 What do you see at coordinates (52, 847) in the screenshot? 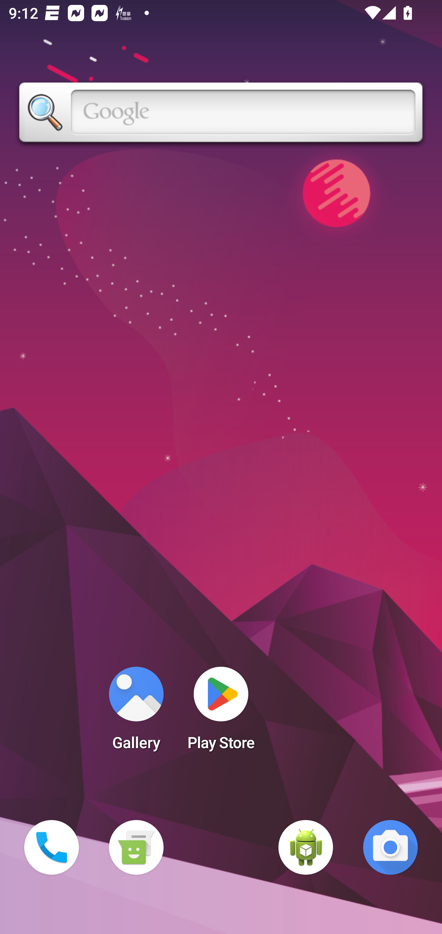
I see `Phone` at bounding box center [52, 847].